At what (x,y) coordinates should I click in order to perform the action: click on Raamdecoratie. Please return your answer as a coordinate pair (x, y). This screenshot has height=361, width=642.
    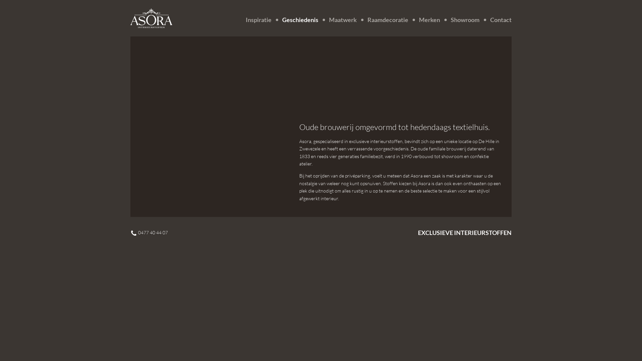
    Looking at the image, I should click on (390, 20).